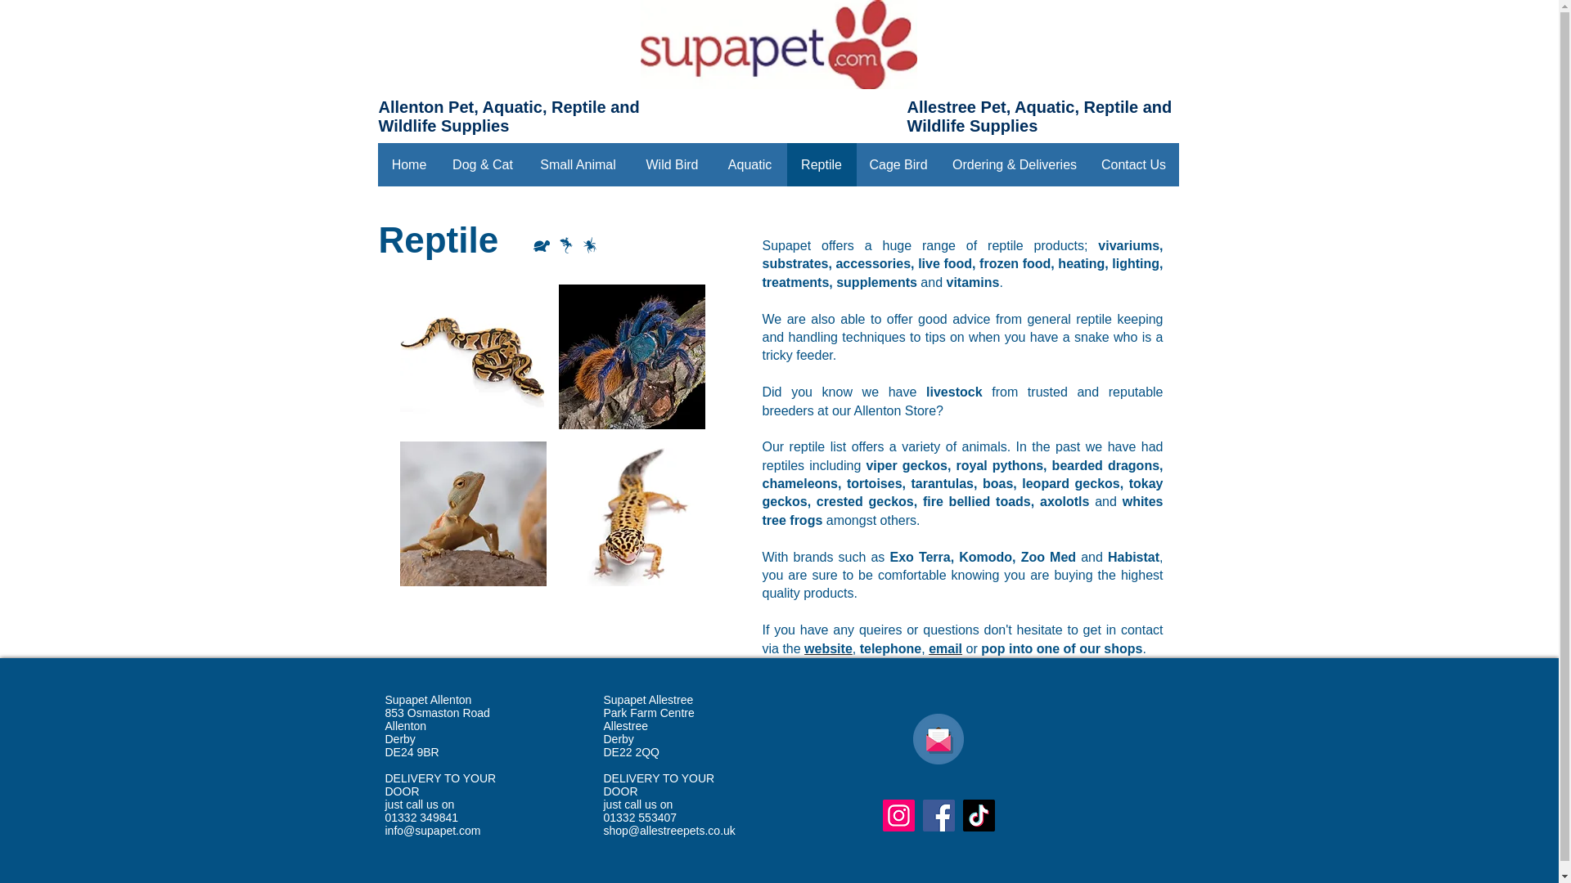 Image resolution: width=1571 pixels, height=883 pixels. What do you see at coordinates (944, 649) in the screenshot?
I see `email` at bounding box center [944, 649].